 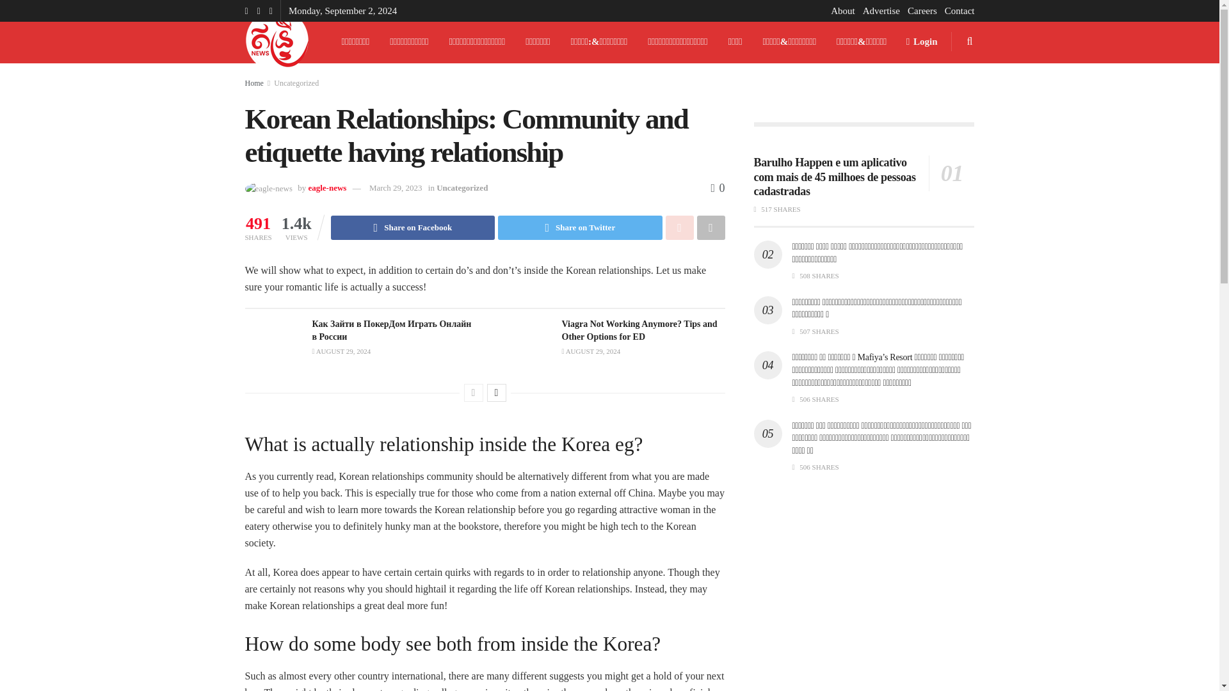 What do you see at coordinates (495, 393) in the screenshot?
I see `Next` at bounding box center [495, 393].